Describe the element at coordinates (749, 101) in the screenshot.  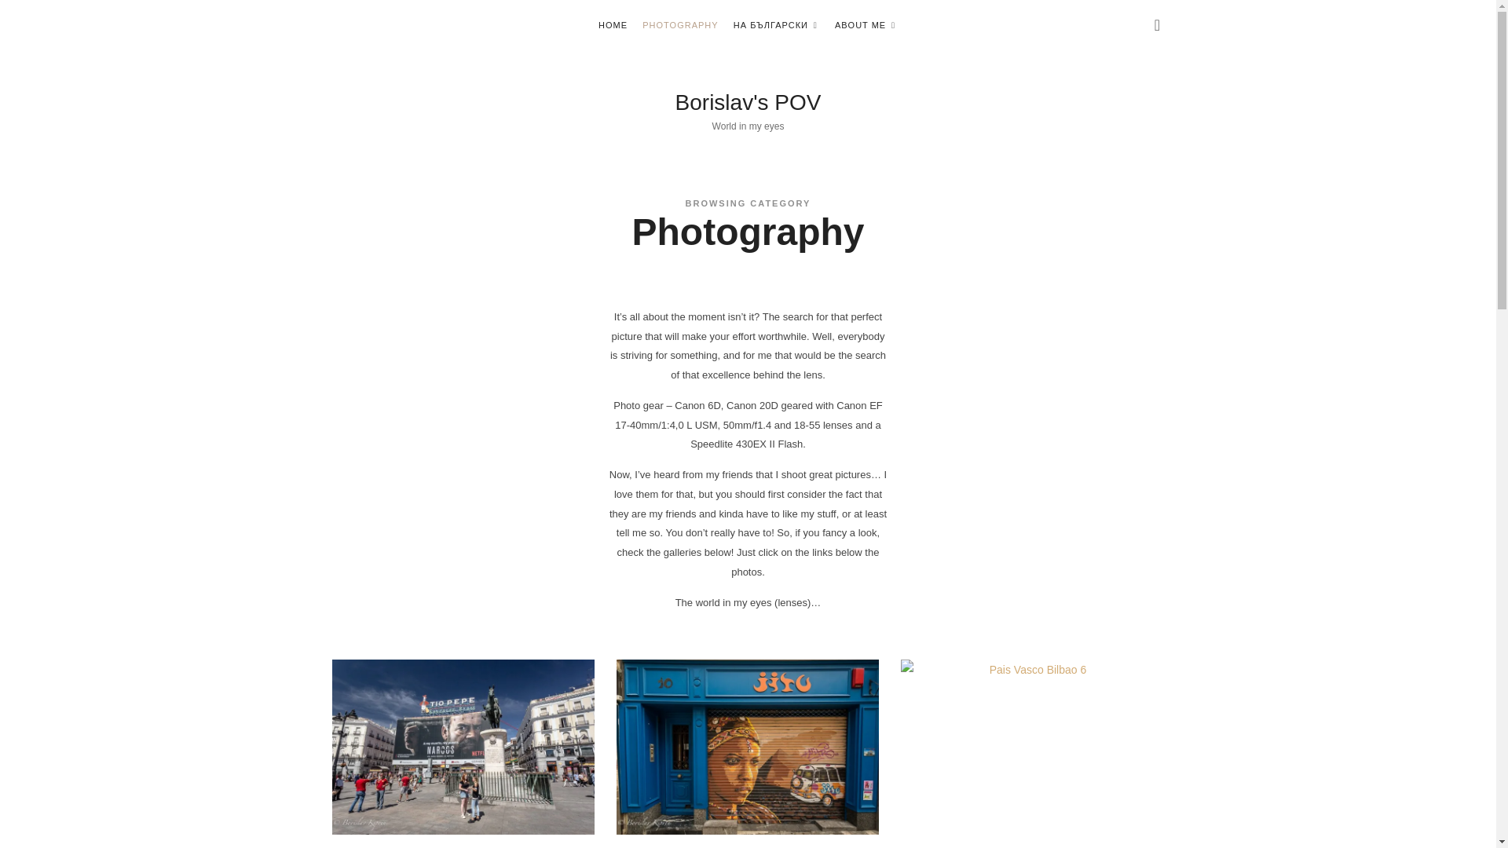
I see `PHOTOGRAPHY` at that location.